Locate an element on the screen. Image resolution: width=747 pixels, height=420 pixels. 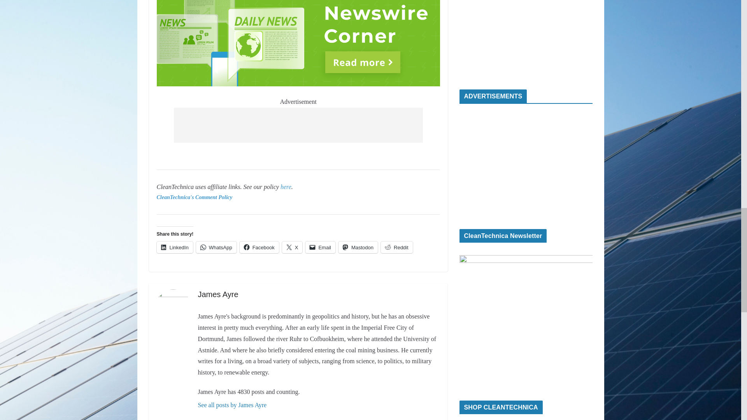
Click to share on WhatsApp is located at coordinates (216, 247).